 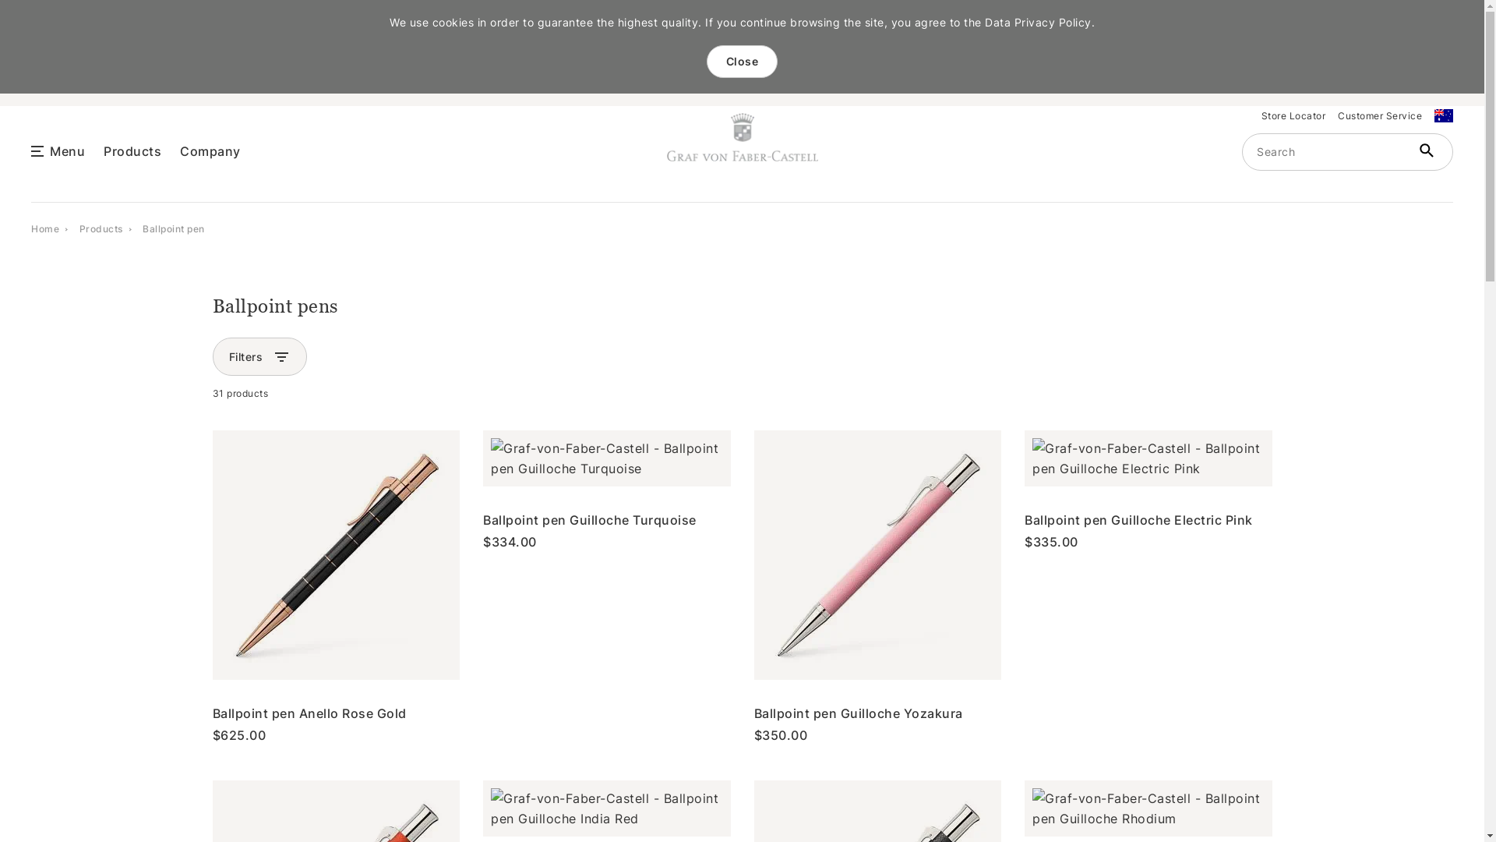 What do you see at coordinates (742, 62) in the screenshot?
I see `Close` at bounding box center [742, 62].